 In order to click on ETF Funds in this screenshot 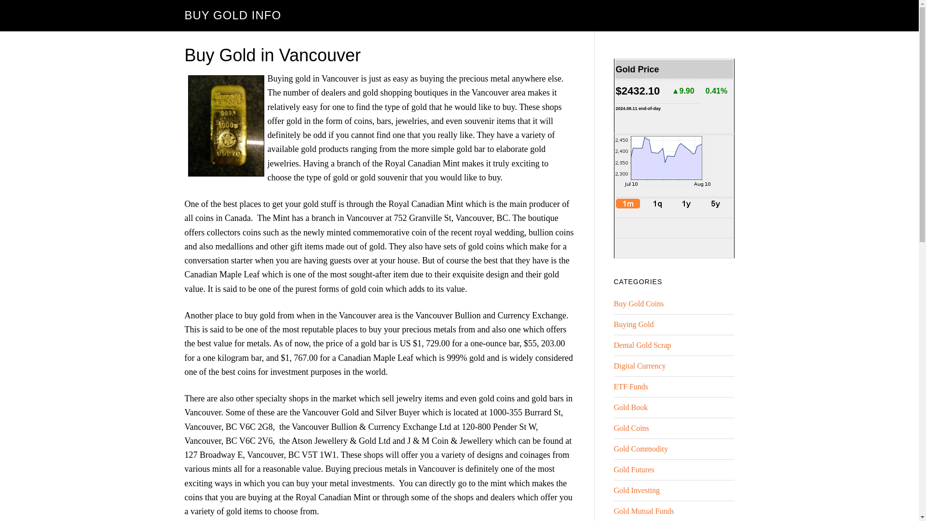, I will do `click(631, 386)`.